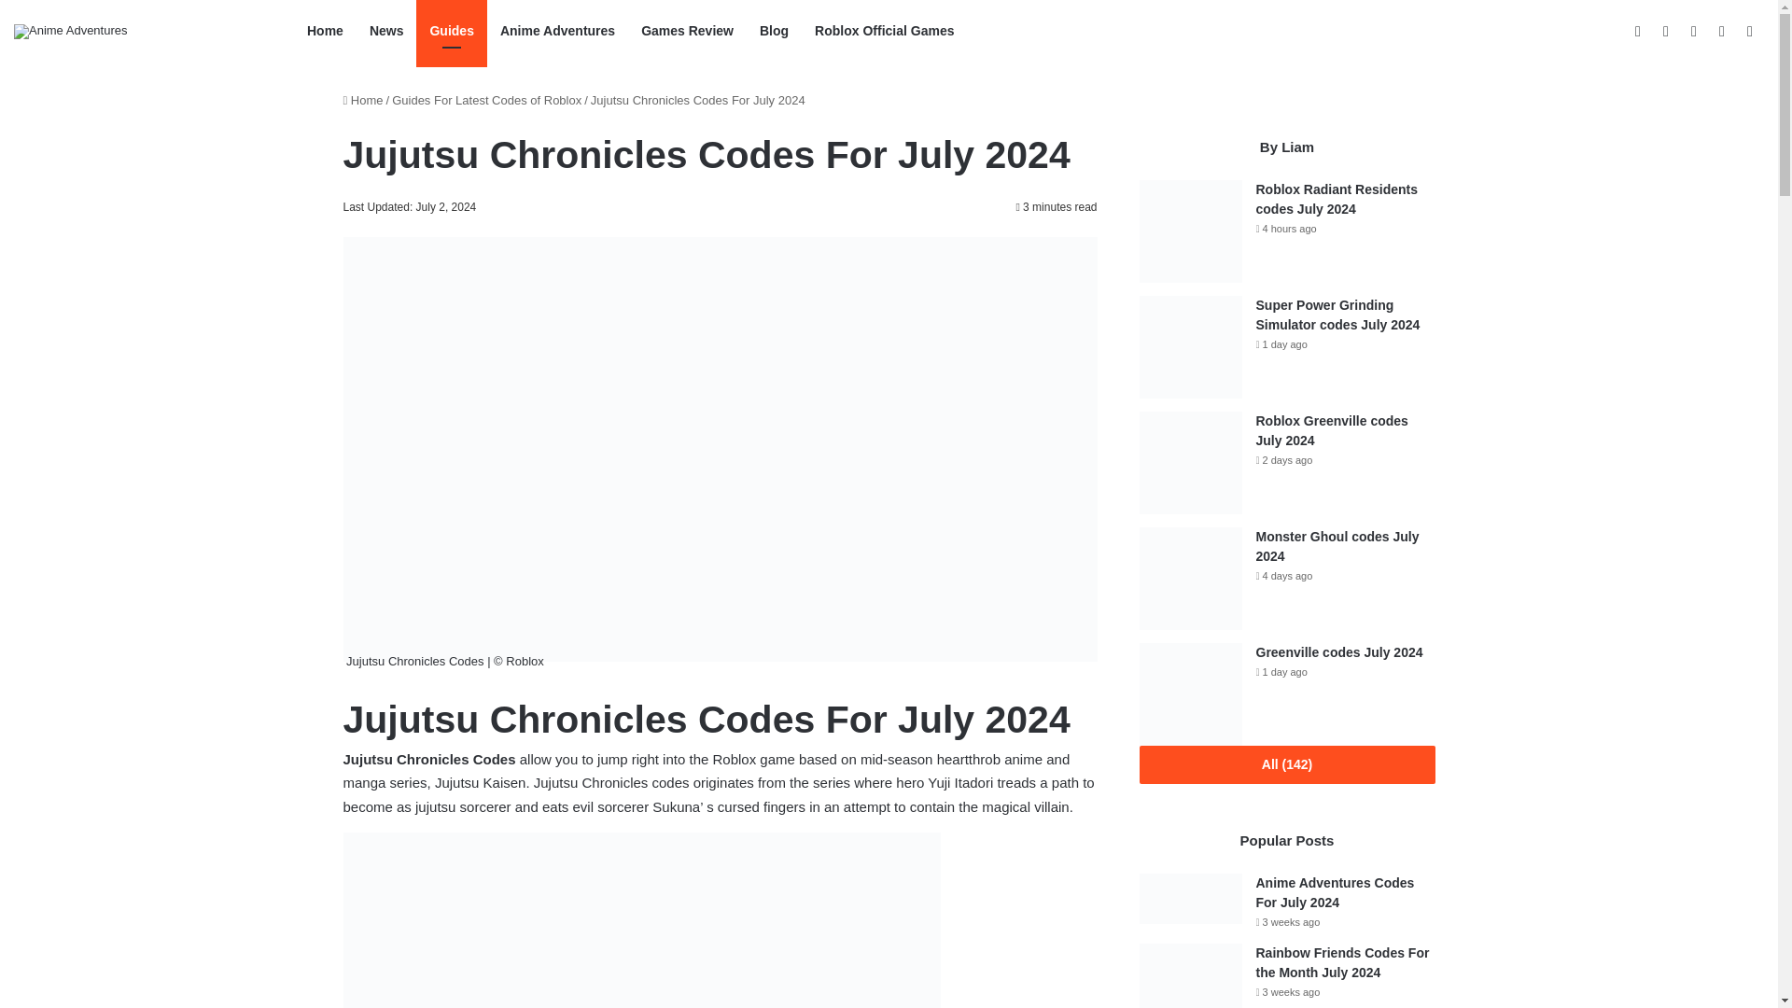 The height and width of the screenshot is (1008, 1792). Describe the element at coordinates (642, 920) in the screenshot. I see `Jujutsu Chronicles Codes For July 2024` at that location.